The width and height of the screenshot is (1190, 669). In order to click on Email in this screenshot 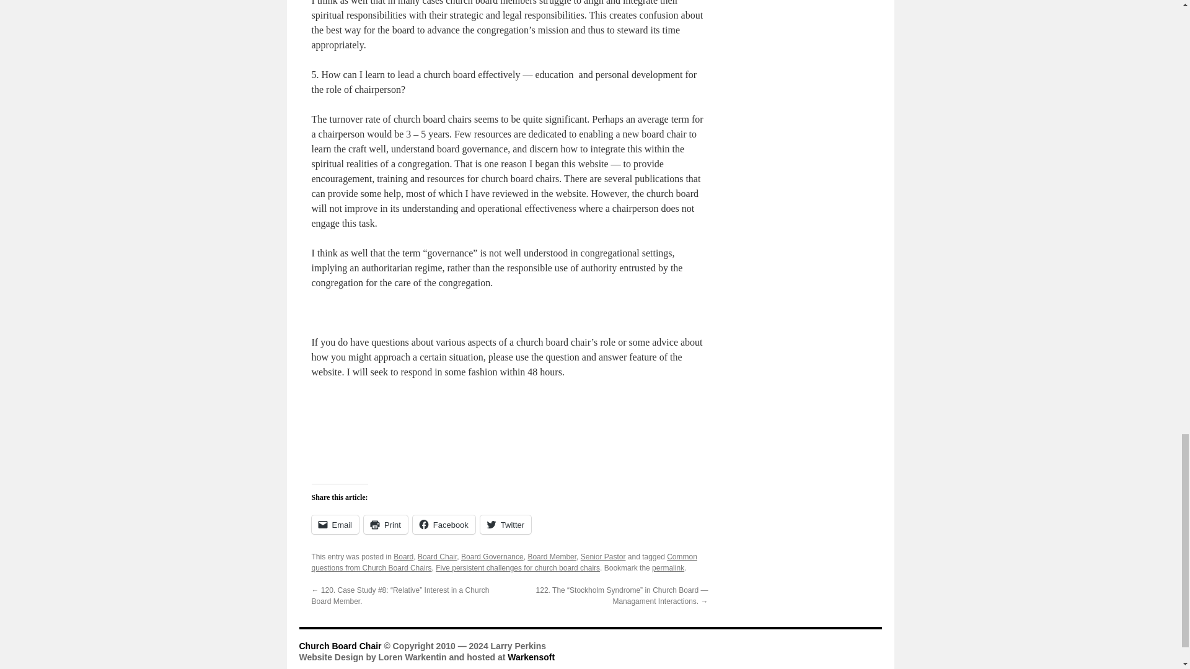, I will do `click(335, 524)`.